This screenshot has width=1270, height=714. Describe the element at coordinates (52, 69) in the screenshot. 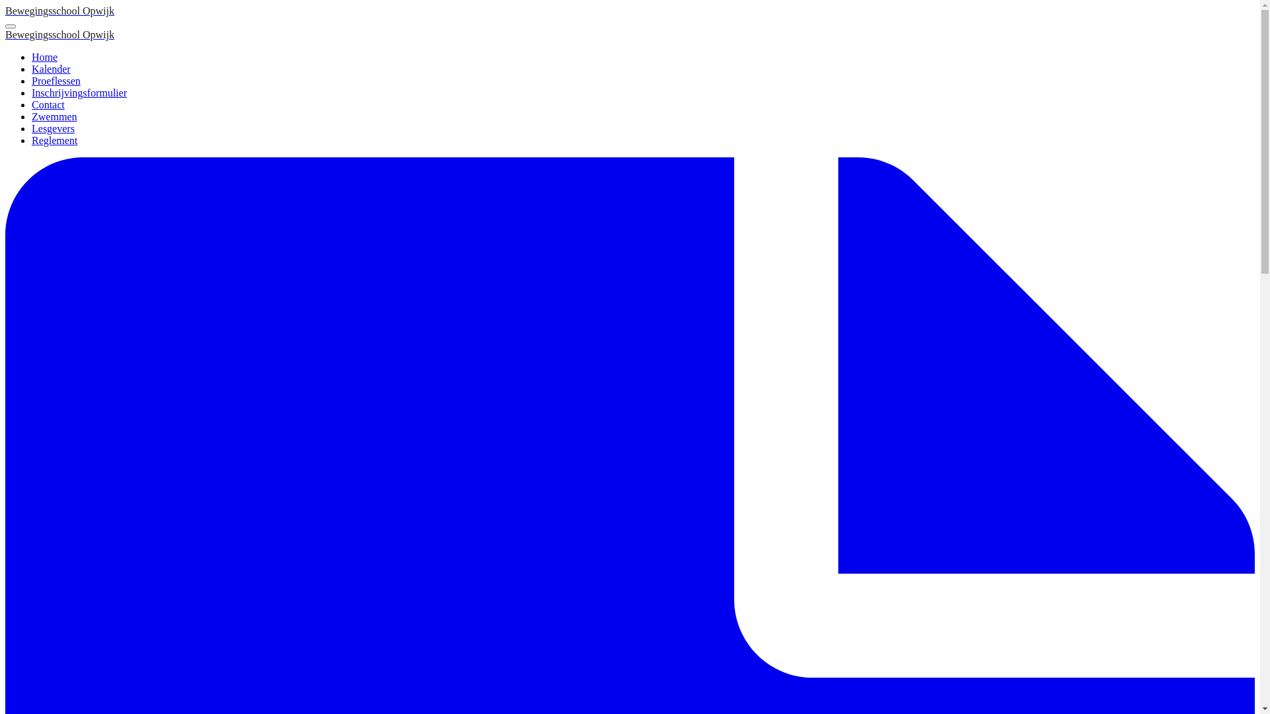

I see `Kalender` at that location.